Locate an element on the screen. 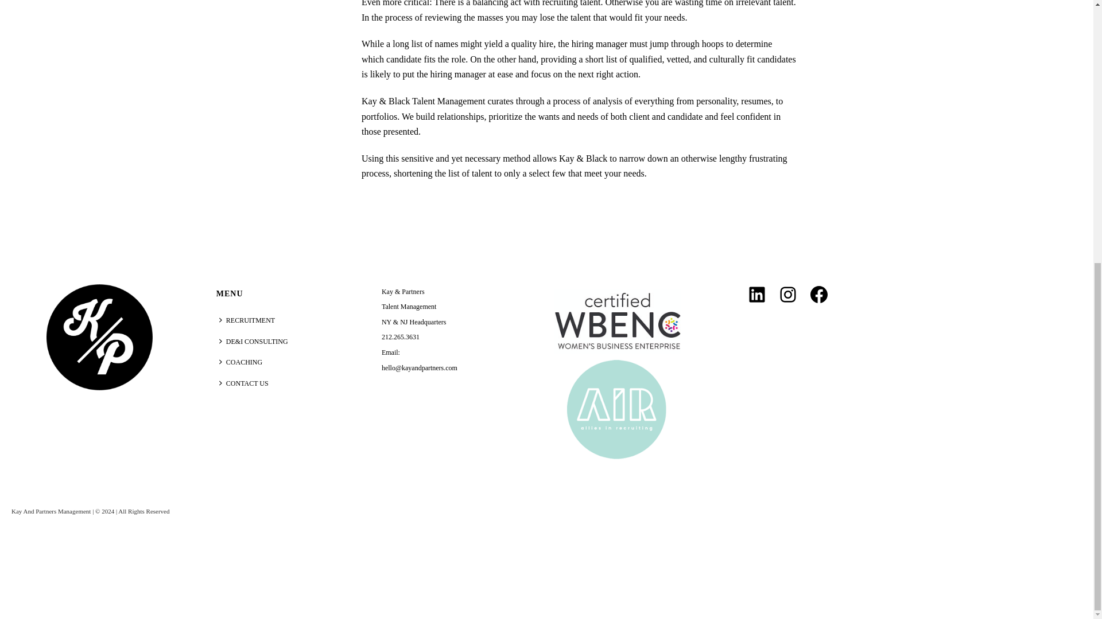  CONTACT US is located at coordinates (247, 383).